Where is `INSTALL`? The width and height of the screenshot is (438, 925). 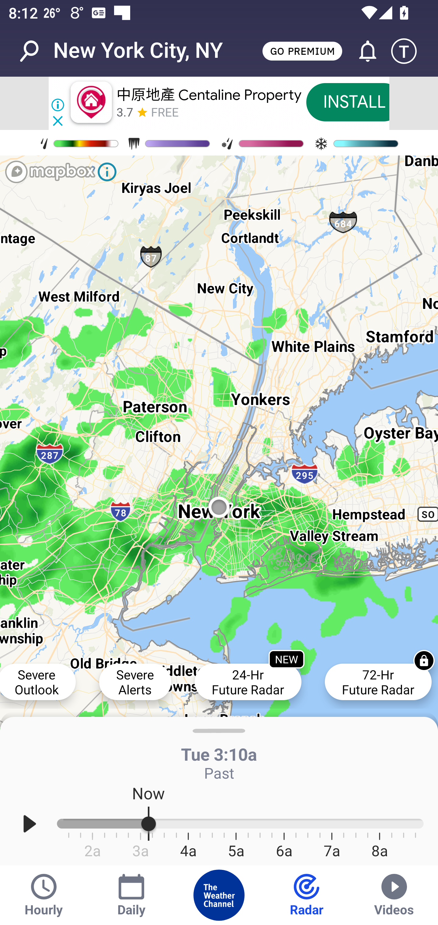
INSTALL is located at coordinates (354, 102).